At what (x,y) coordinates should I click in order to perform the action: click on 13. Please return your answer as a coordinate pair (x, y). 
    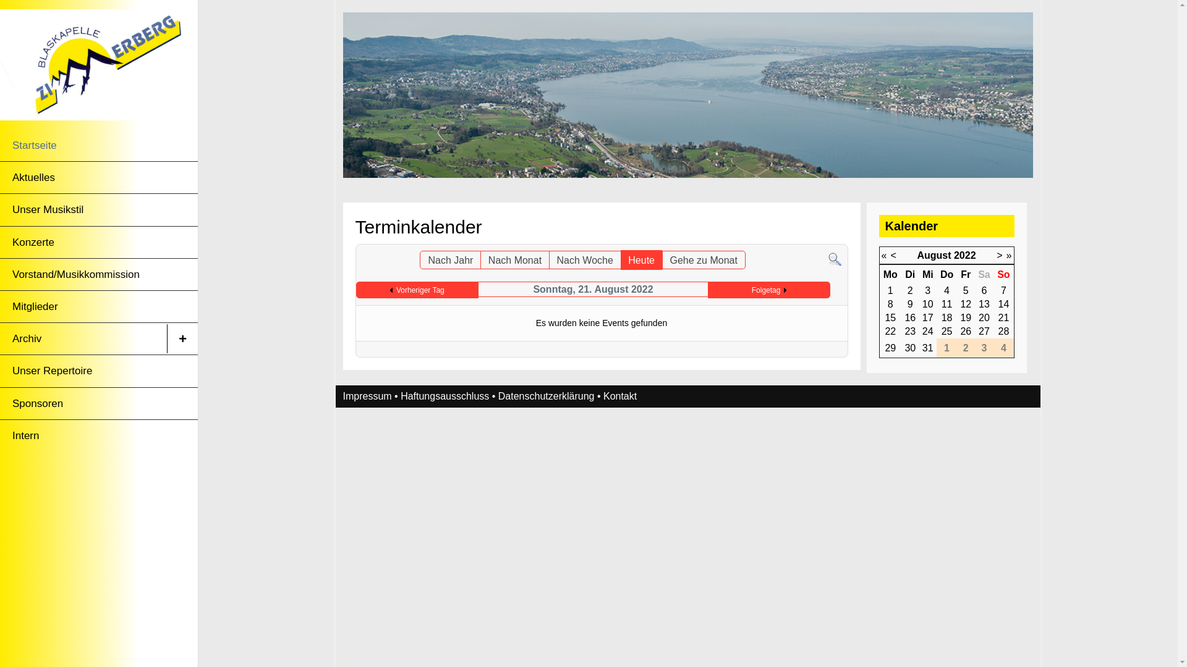
    Looking at the image, I should click on (984, 304).